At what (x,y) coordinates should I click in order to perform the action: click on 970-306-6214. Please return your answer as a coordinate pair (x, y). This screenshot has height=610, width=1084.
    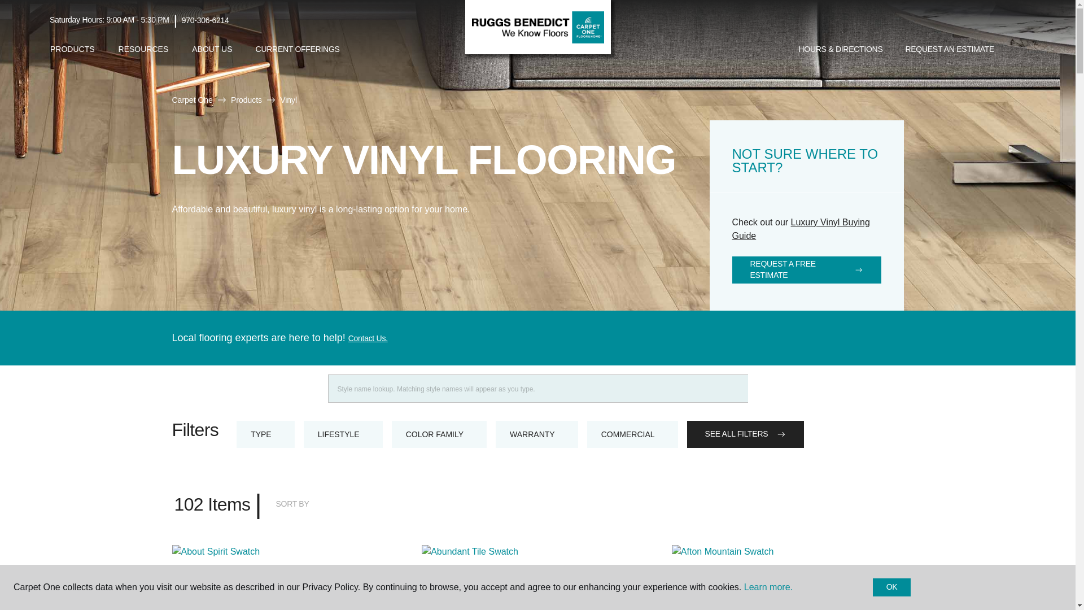
    Looking at the image, I should click on (206, 20).